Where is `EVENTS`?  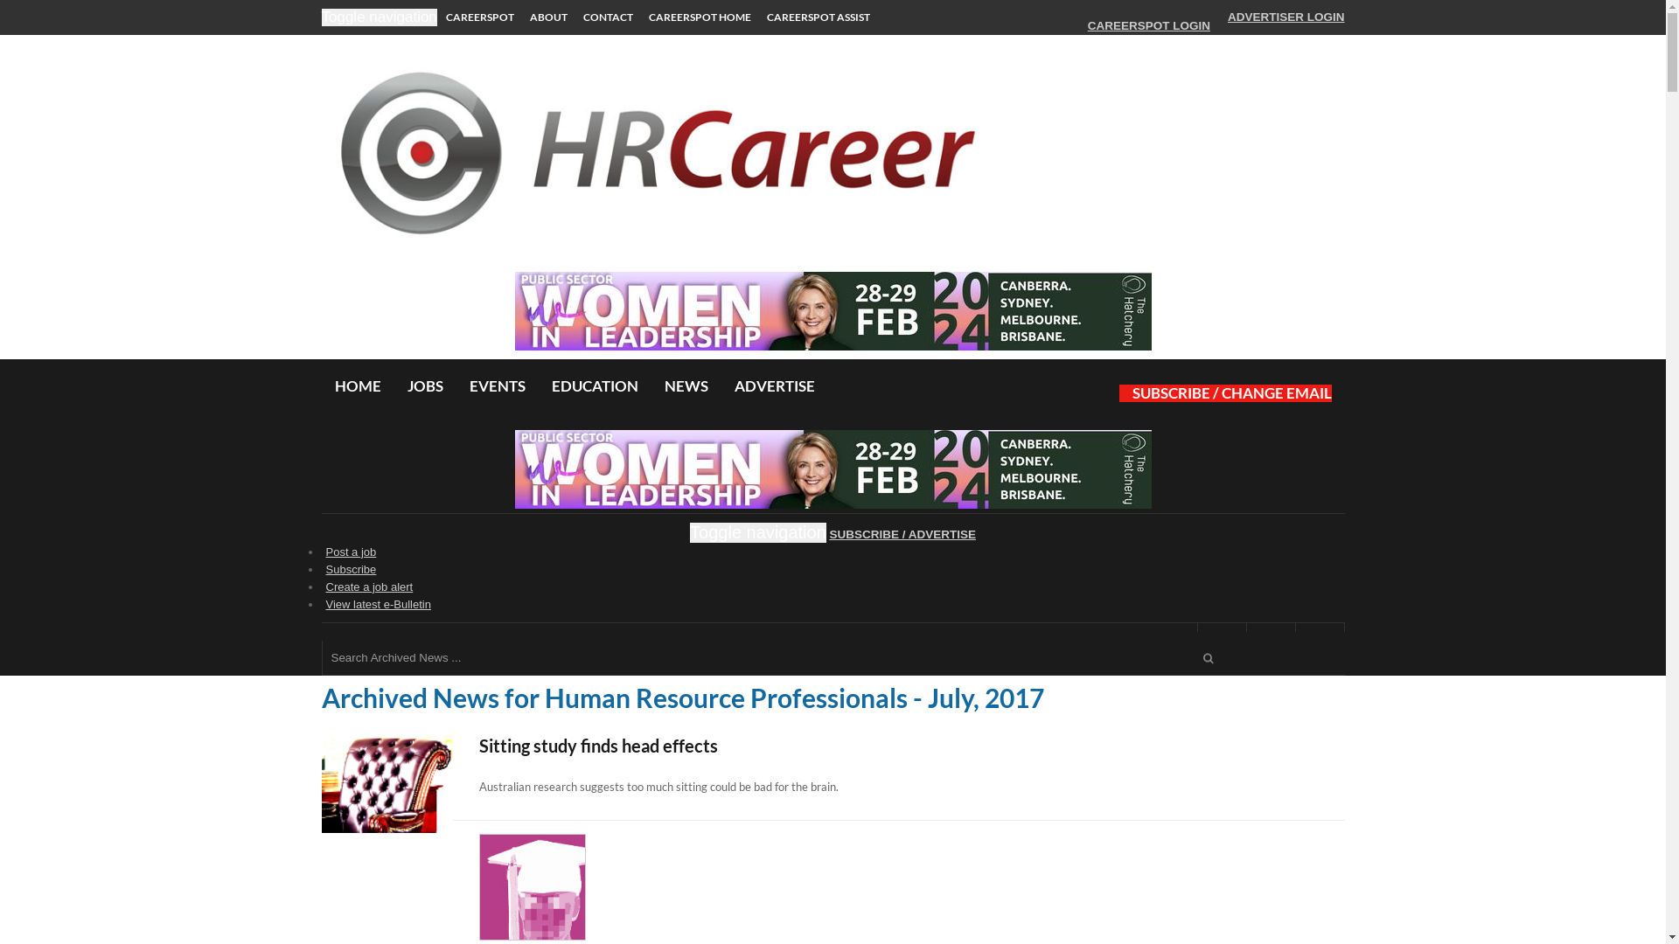 EVENTS is located at coordinates (497, 386).